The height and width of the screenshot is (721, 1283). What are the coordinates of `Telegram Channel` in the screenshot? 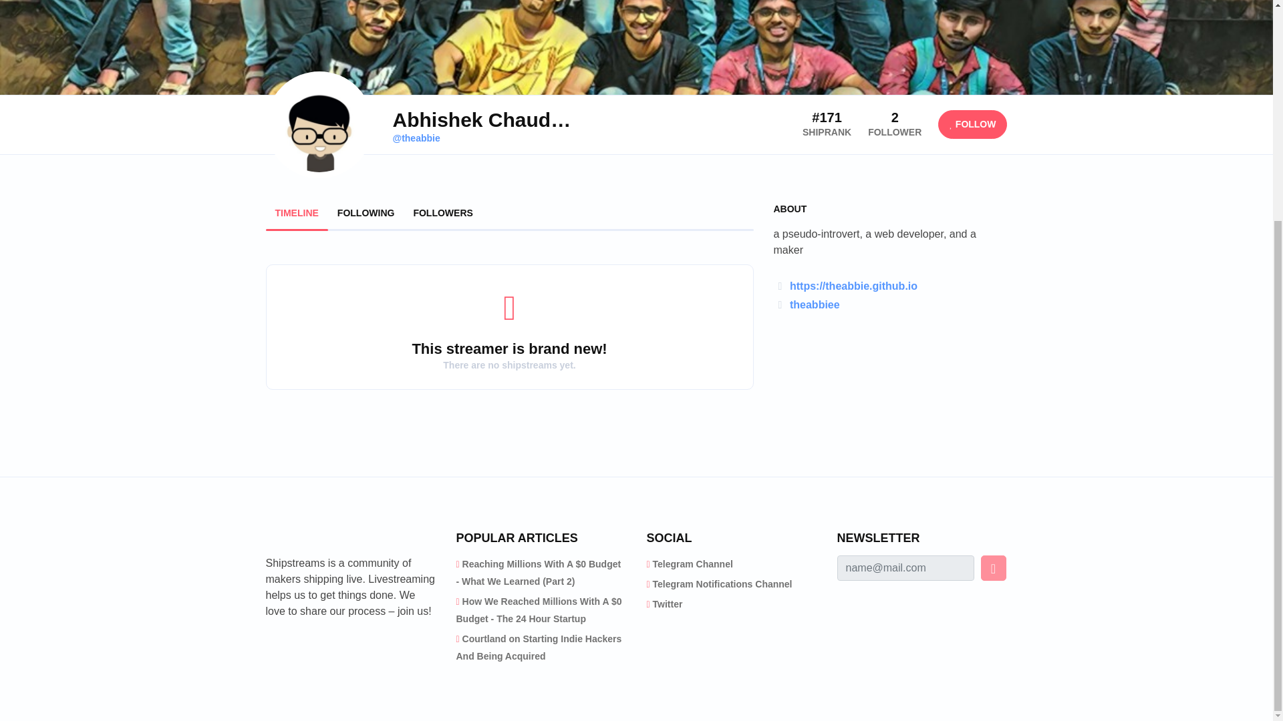 It's located at (692, 564).